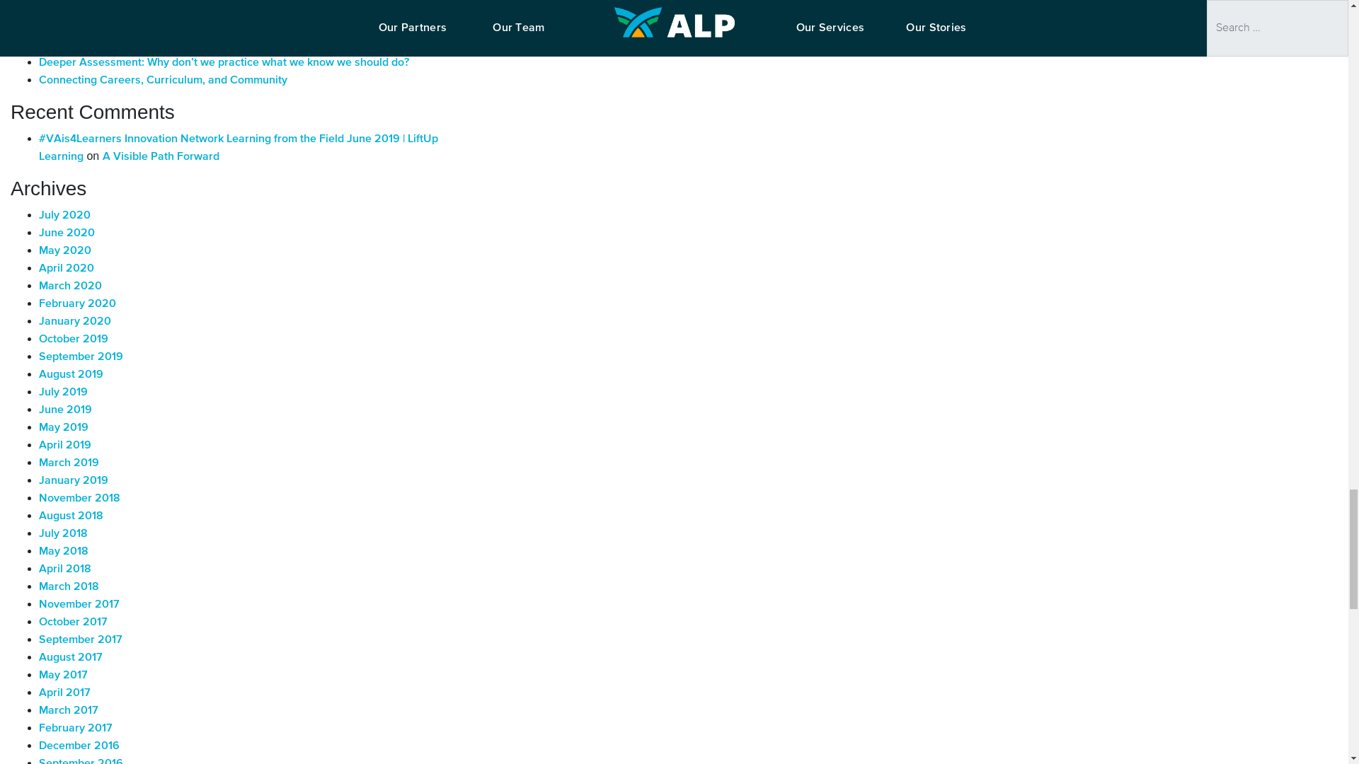 This screenshot has height=764, width=1359. What do you see at coordinates (161, 157) in the screenshot?
I see `A Visible Path Forward` at bounding box center [161, 157].